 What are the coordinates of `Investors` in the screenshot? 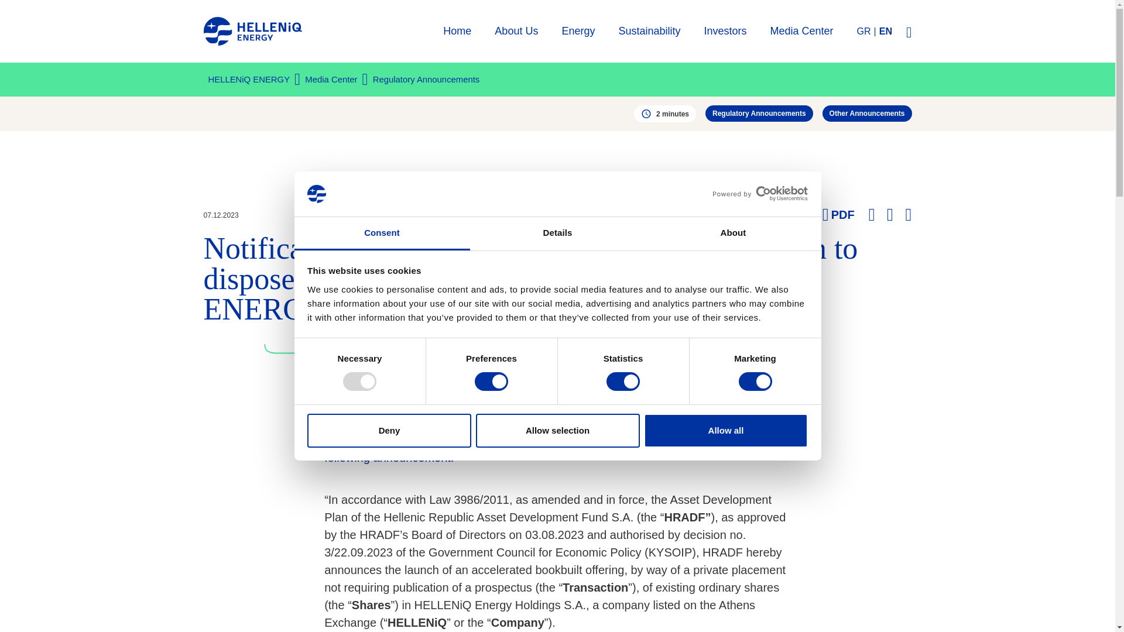 It's located at (726, 30).